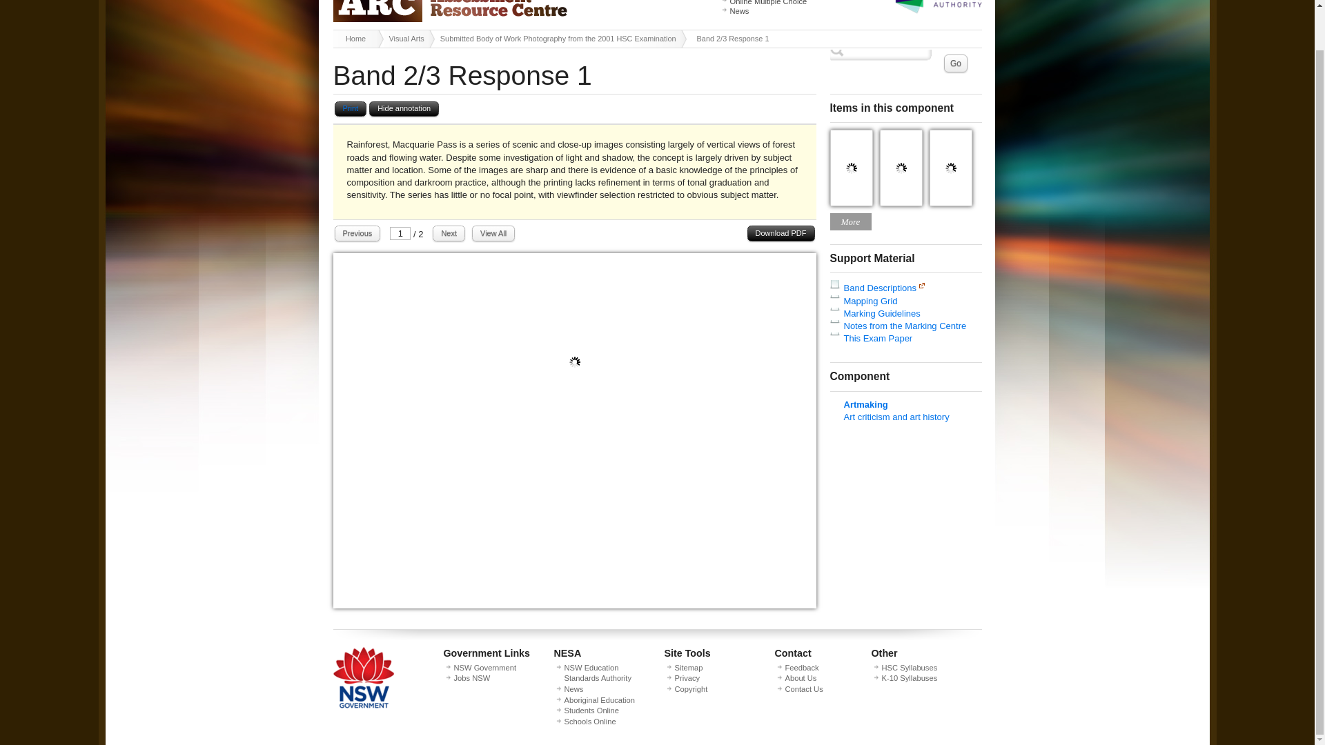 This screenshot has width=1325, height=745. Describe the element at coordinates (768, 3) in the screenshot. I see `Online Multiple Choice` at that location.